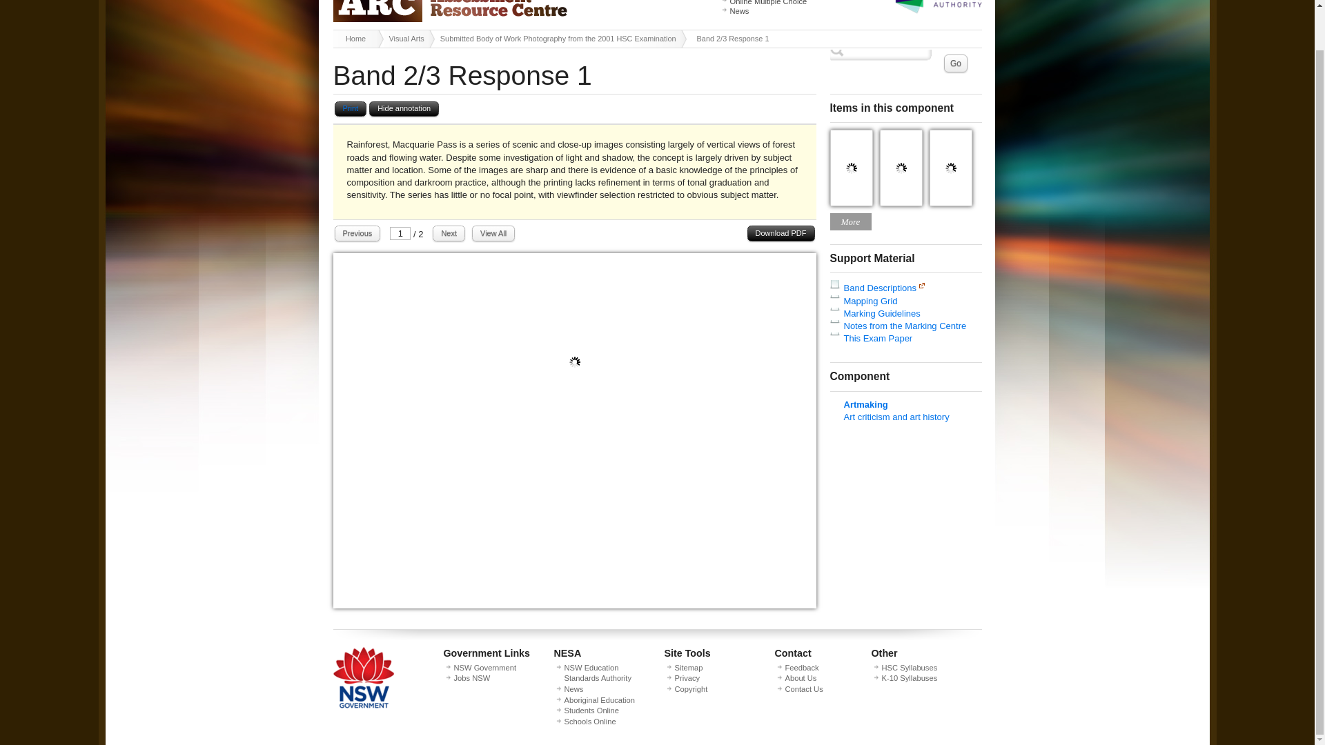 This screenshot has width=1325, height=745. Describe the element at coordinates (768, 3) in the screenshot. I see `Online Multiple Choice` at that location.